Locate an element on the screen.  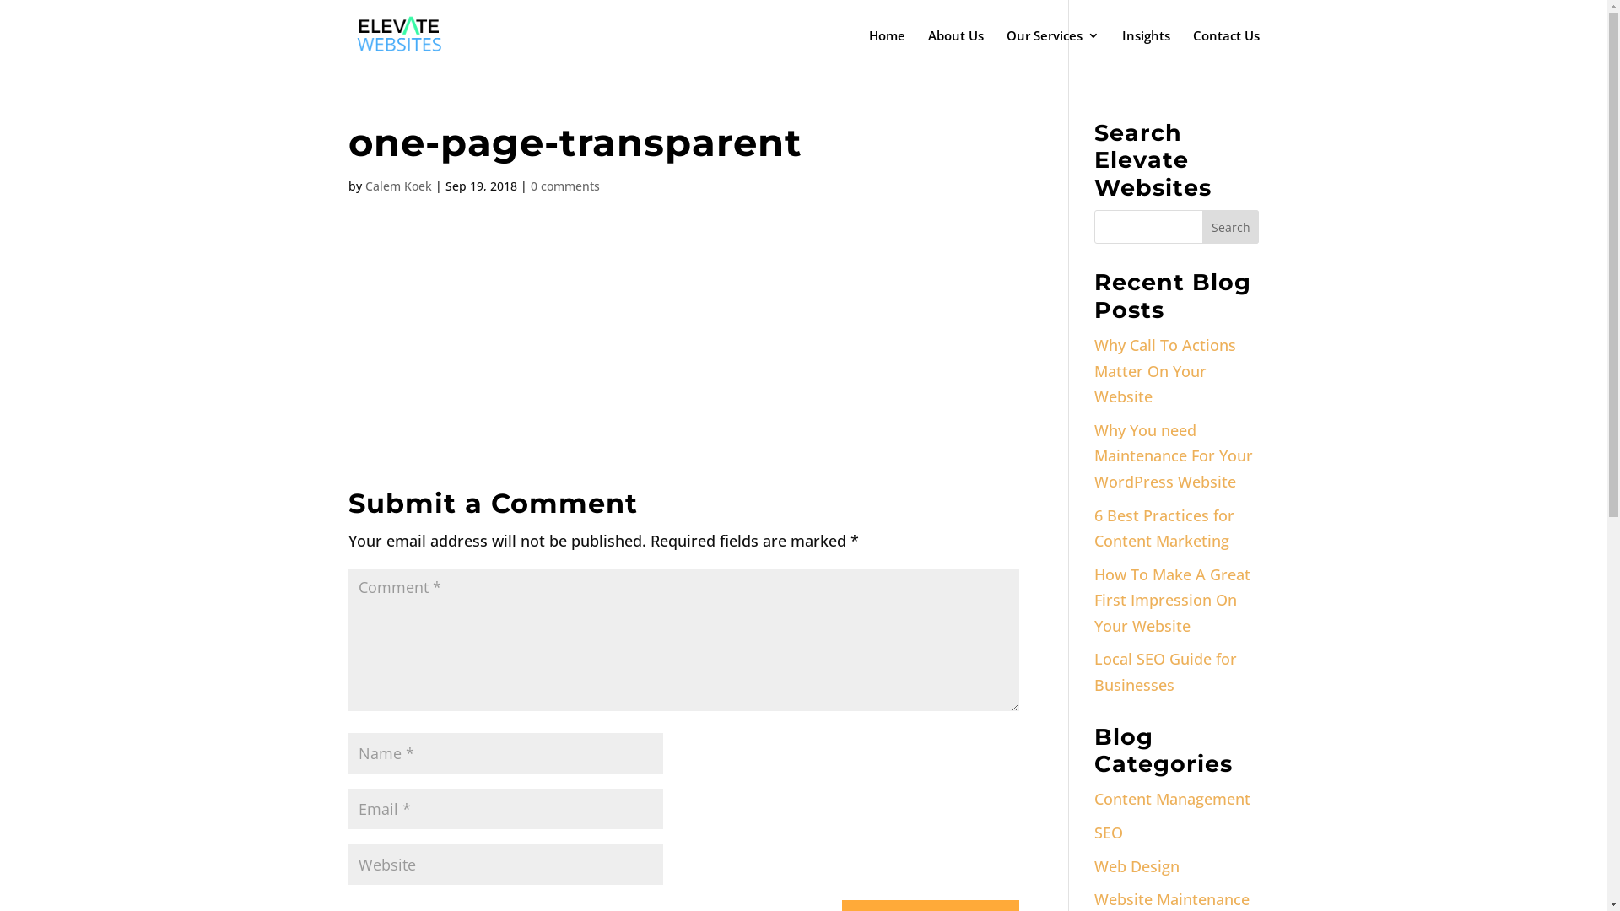
How To Make A Great First Impression On Your Website is located at coordinates (1173, 601).